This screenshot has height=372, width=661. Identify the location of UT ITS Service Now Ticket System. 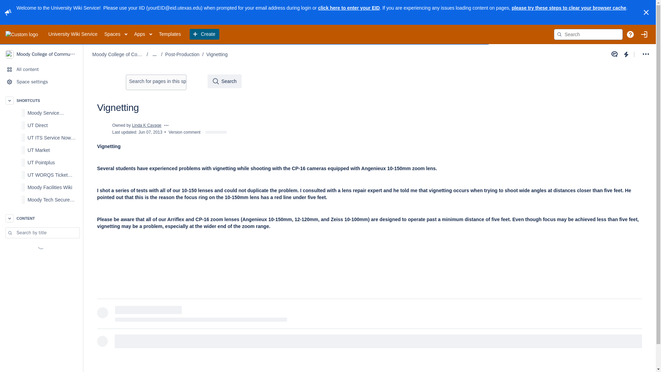
(53, 138).